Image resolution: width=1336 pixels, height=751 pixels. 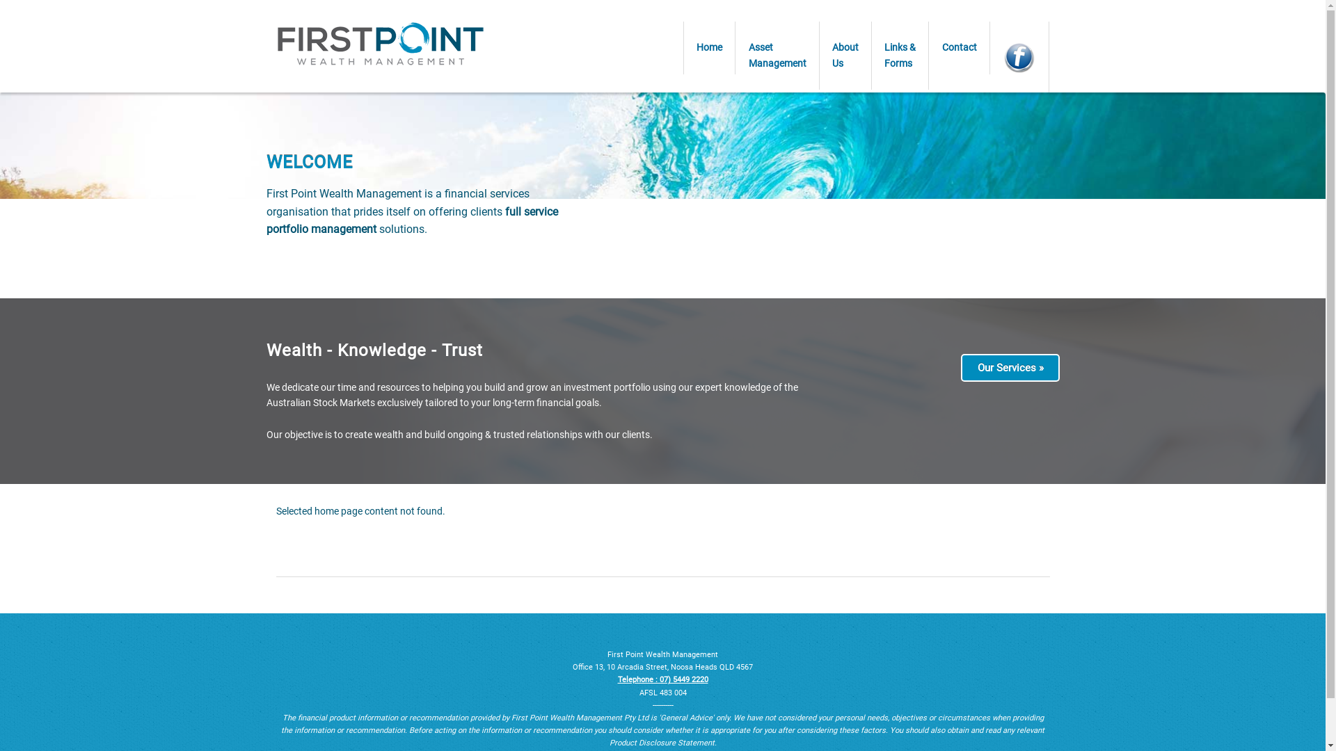 I want to click on Stockbrokers & Share Portfolio Management Sunshine Coast, so click(x=380, y=43).